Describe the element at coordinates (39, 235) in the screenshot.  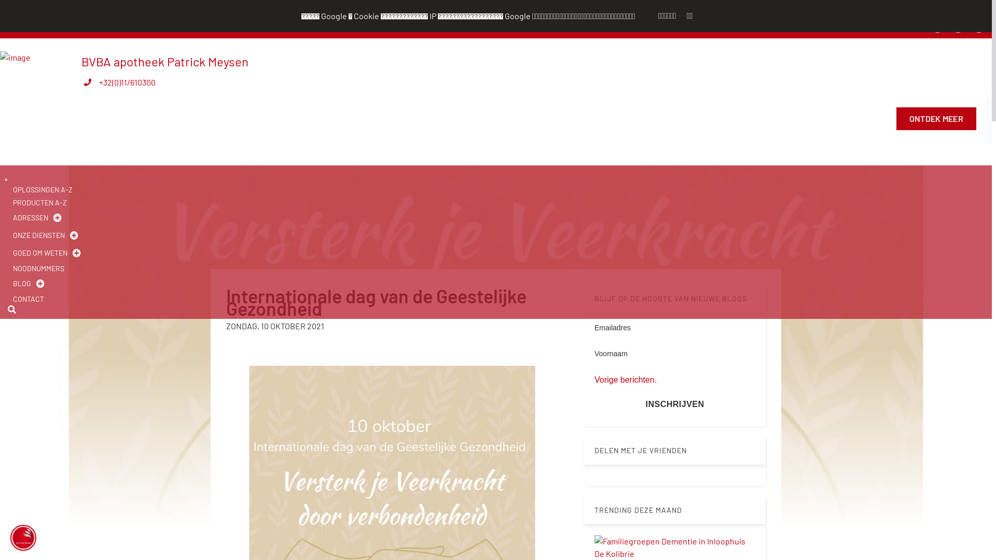
I see `ONZE DIENSTEN` at that location.